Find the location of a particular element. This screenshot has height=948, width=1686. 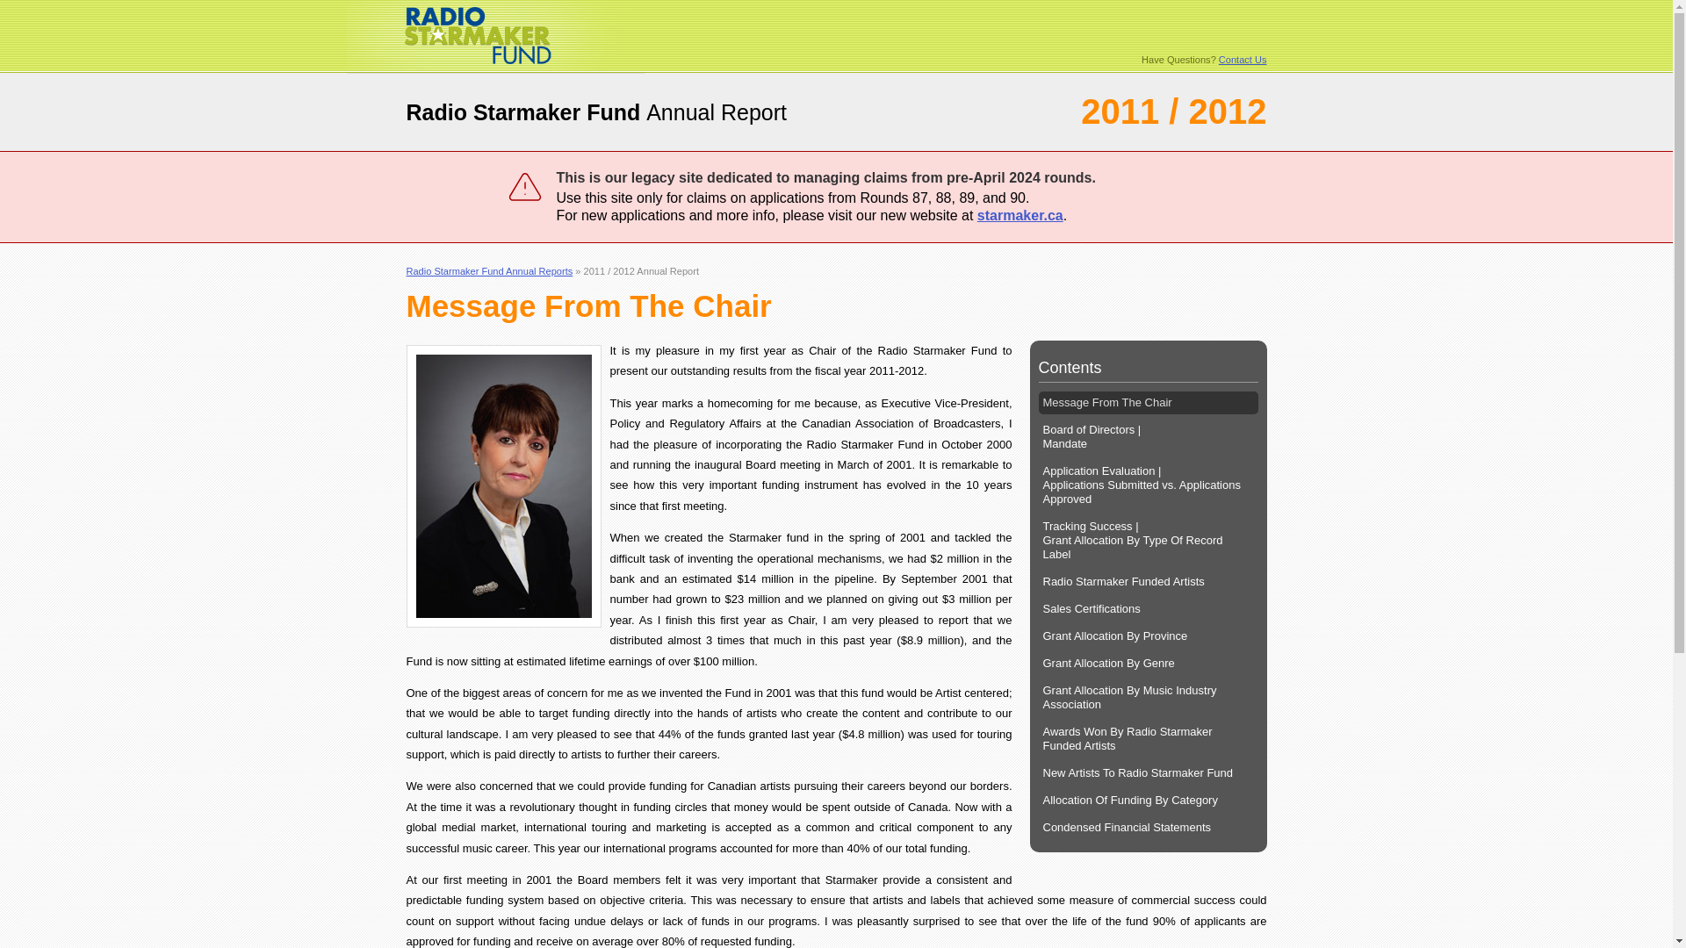

Condensed Financial Statements is located at coordinates (1148, 827).